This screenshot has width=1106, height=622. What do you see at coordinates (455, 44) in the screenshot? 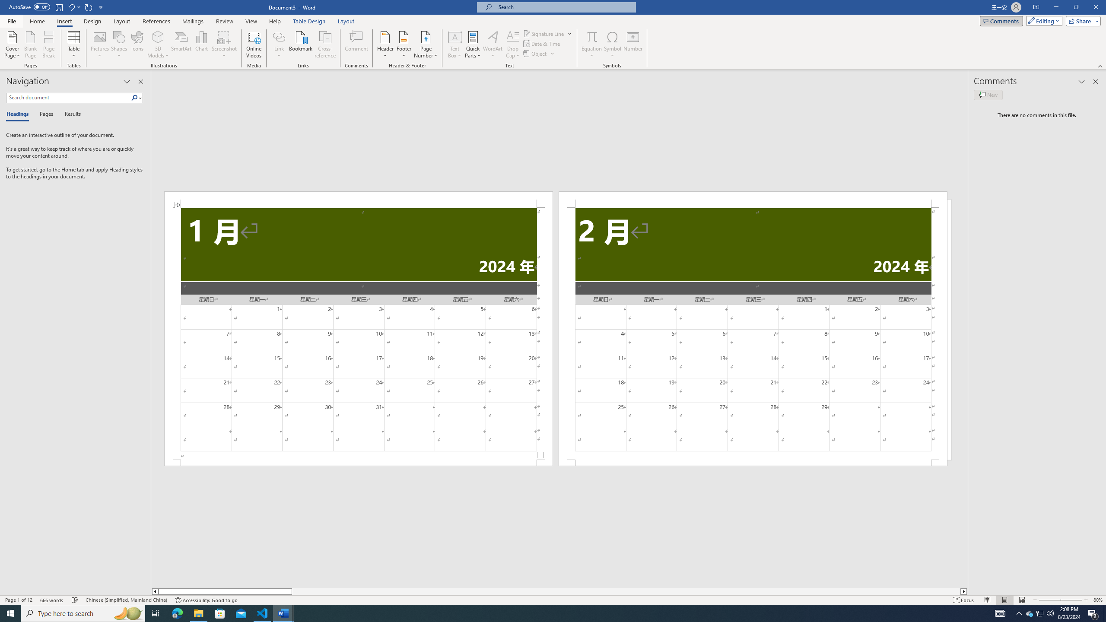
I see `Text Box` at bounding box center [455, 44].